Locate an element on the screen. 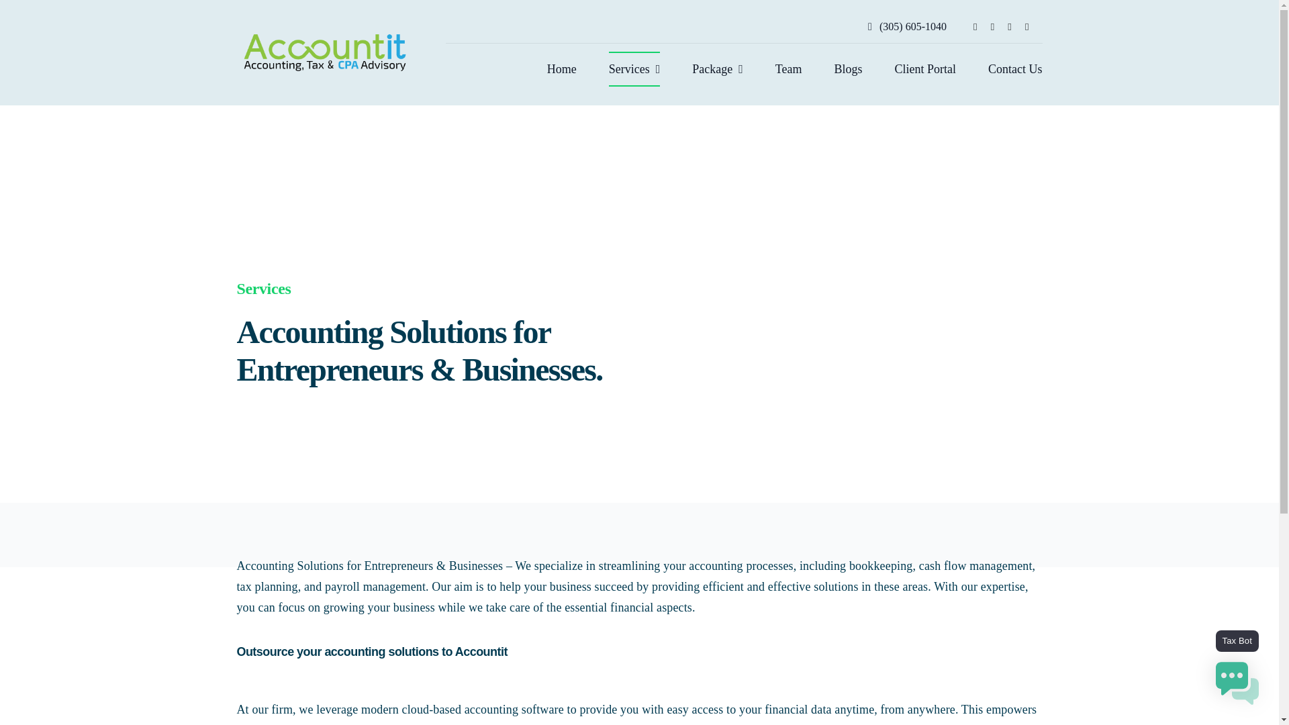 Image resolution: width=1289 pixels, height=725 pixels. Contact Us is located at coordinates (1015, 68).